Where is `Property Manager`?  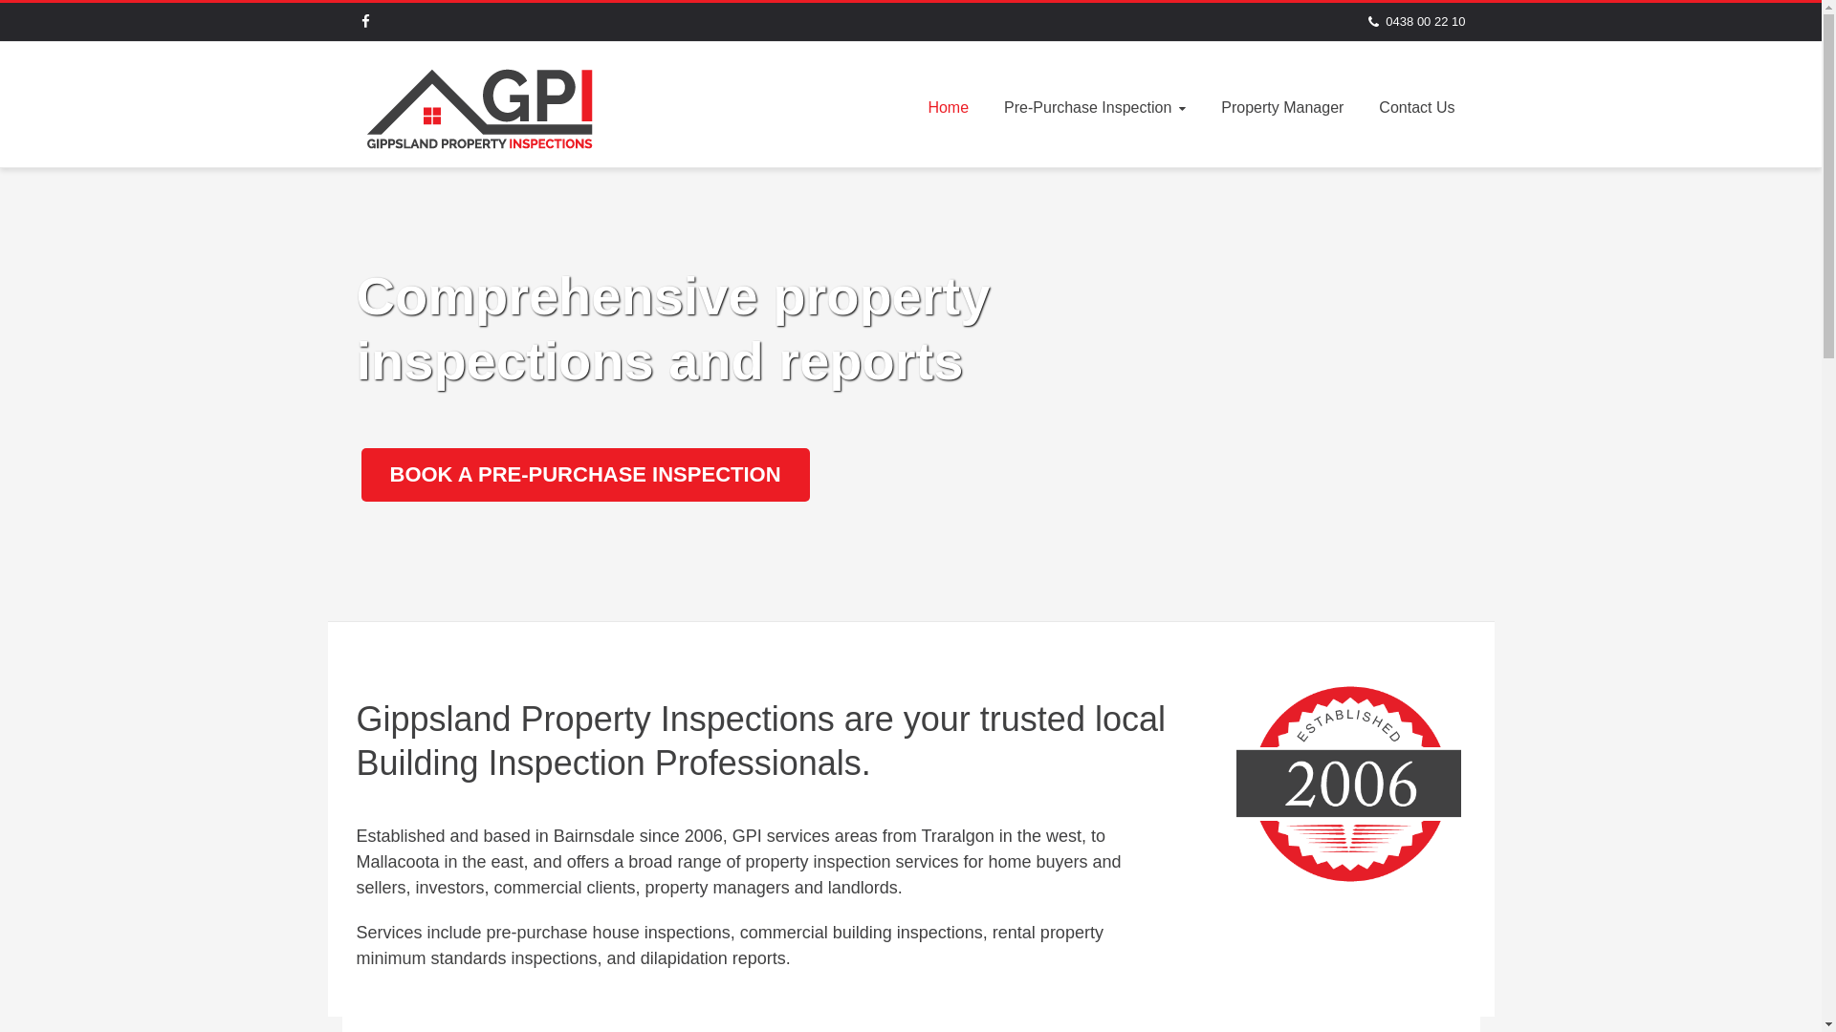 Property Manager is located at coordinates (1282, 107).